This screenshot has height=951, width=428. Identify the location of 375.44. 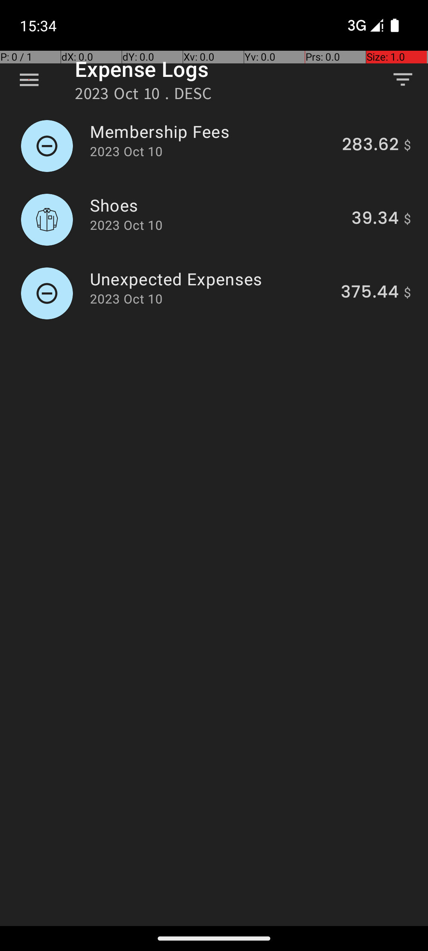
(370, 293).